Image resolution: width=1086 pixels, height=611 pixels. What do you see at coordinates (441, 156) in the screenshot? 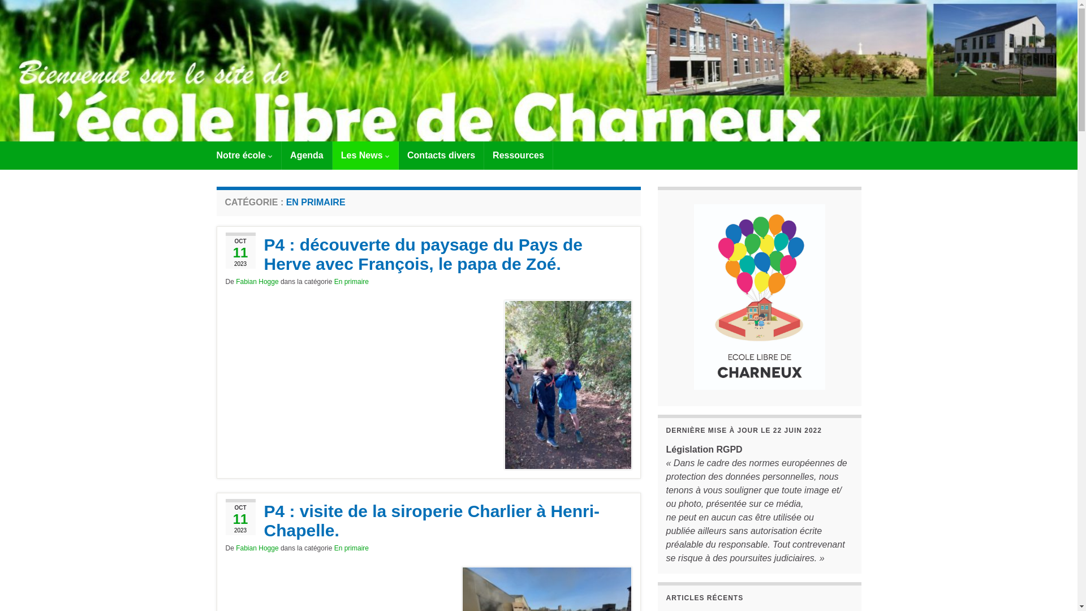
I see `Contacts divers` at bounding box center [441, 156].